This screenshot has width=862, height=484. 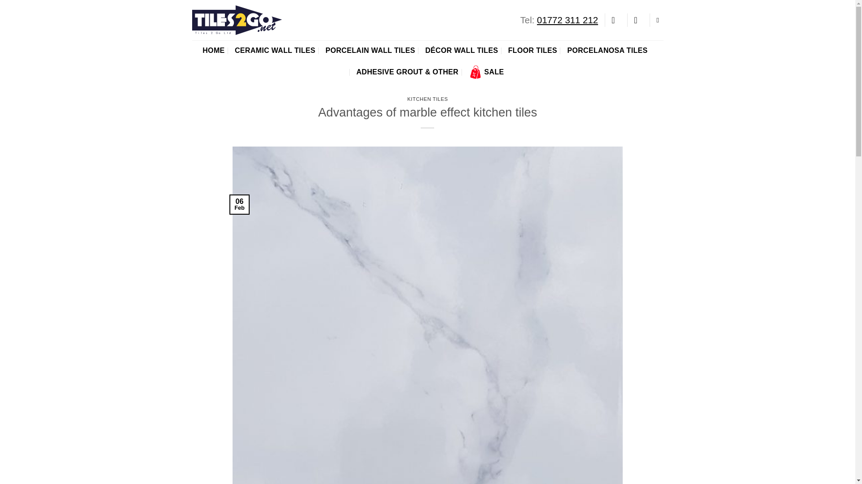 What do you see at coordinates (487, 72) in the screenshot?
I see `SALE` at bounding box center [487, 72].